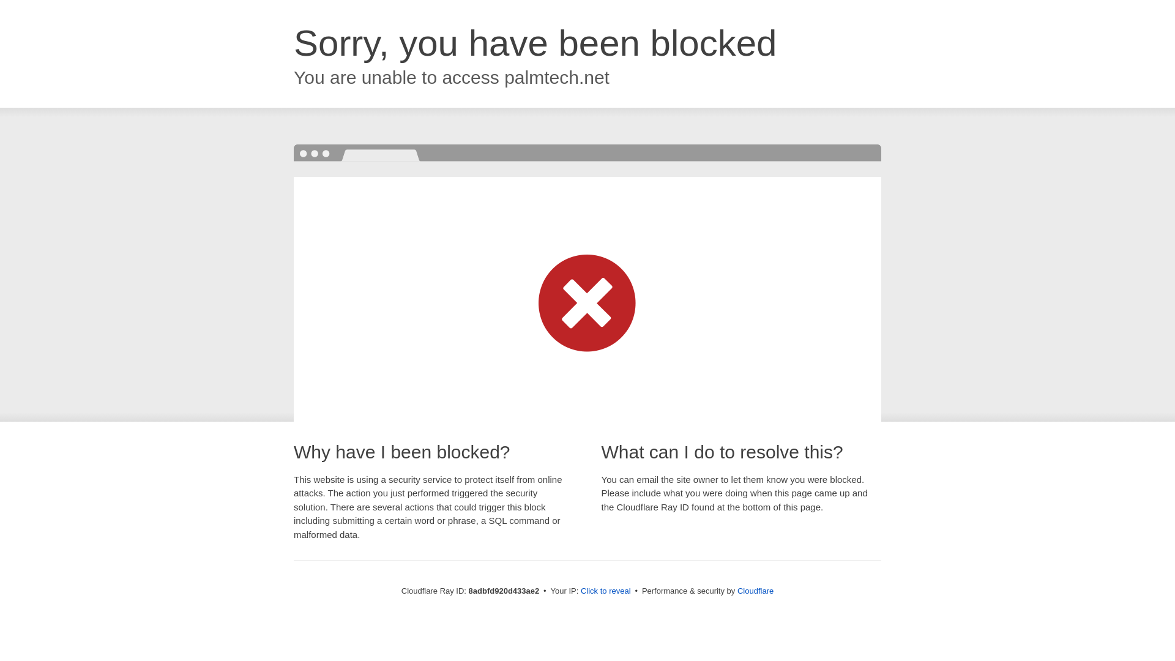 This screenshot has width=1175, height=661. What do you see at coordinates (755, 591) in the screenshot?
I see `Cloudflare` at bounding box center [755, 591].